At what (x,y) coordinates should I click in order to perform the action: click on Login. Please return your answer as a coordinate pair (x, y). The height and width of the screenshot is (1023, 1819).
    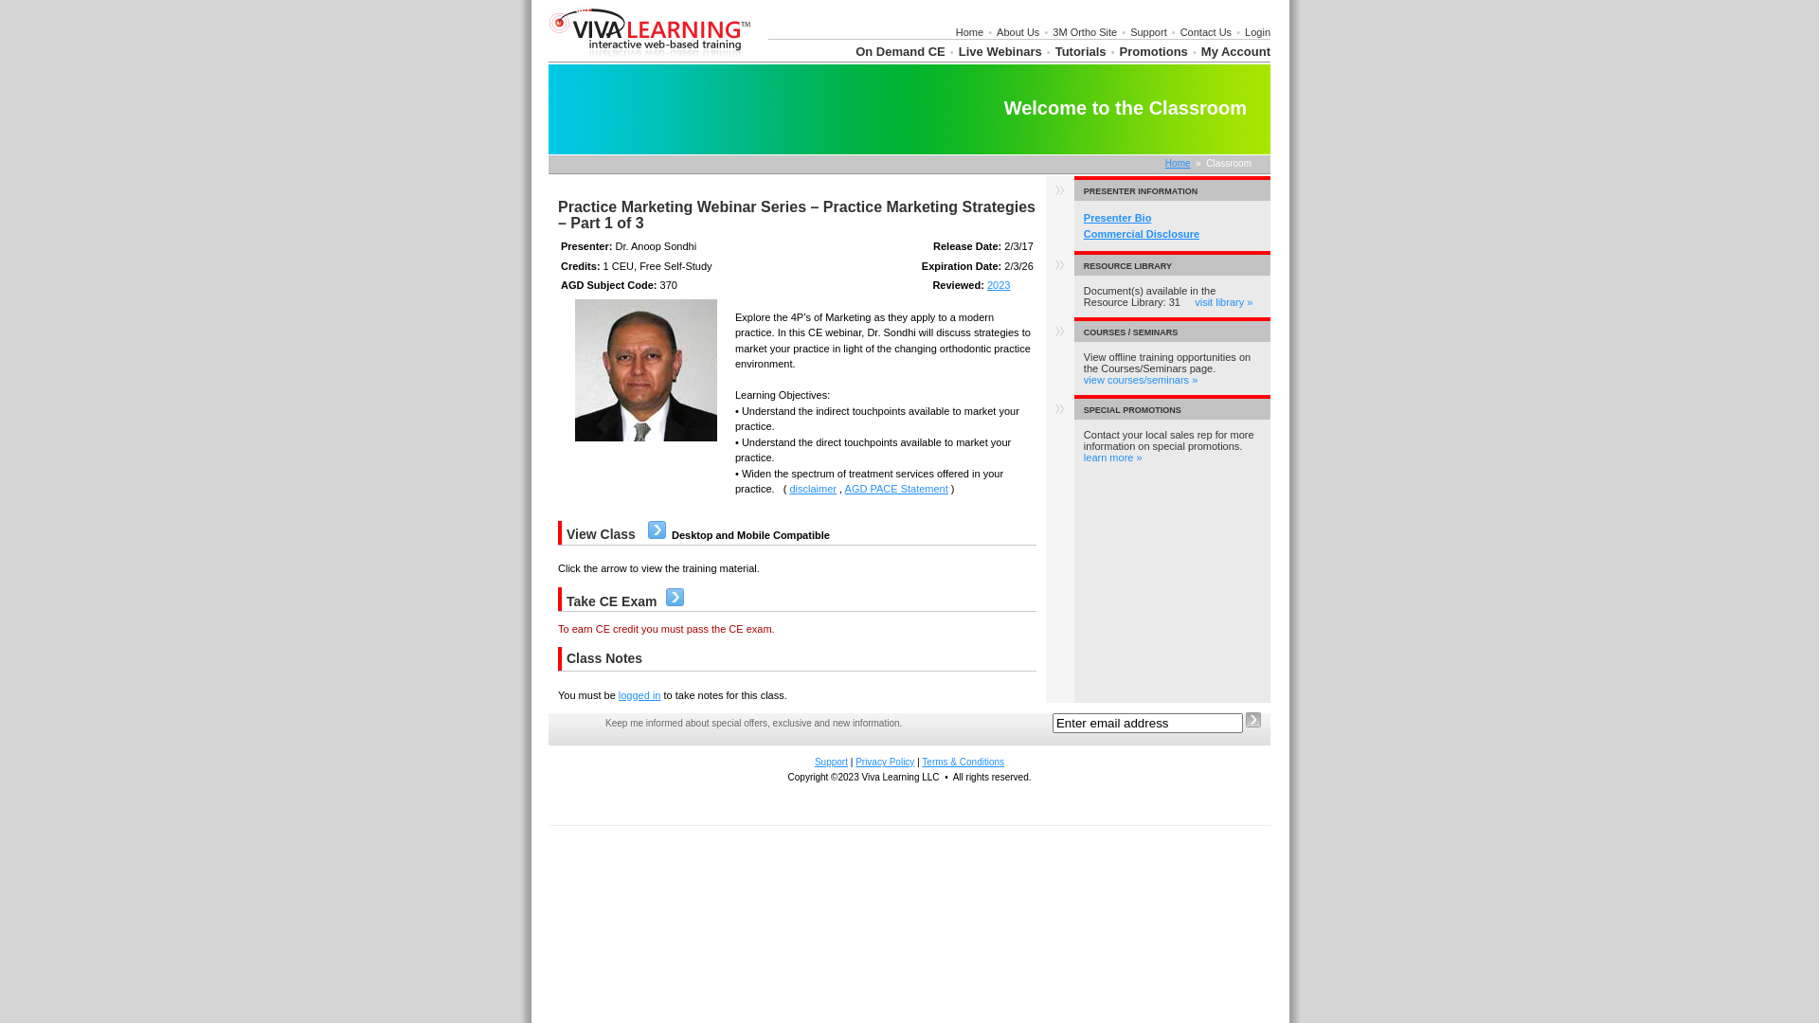
    Looking at the image, I should click on (1258, 32).